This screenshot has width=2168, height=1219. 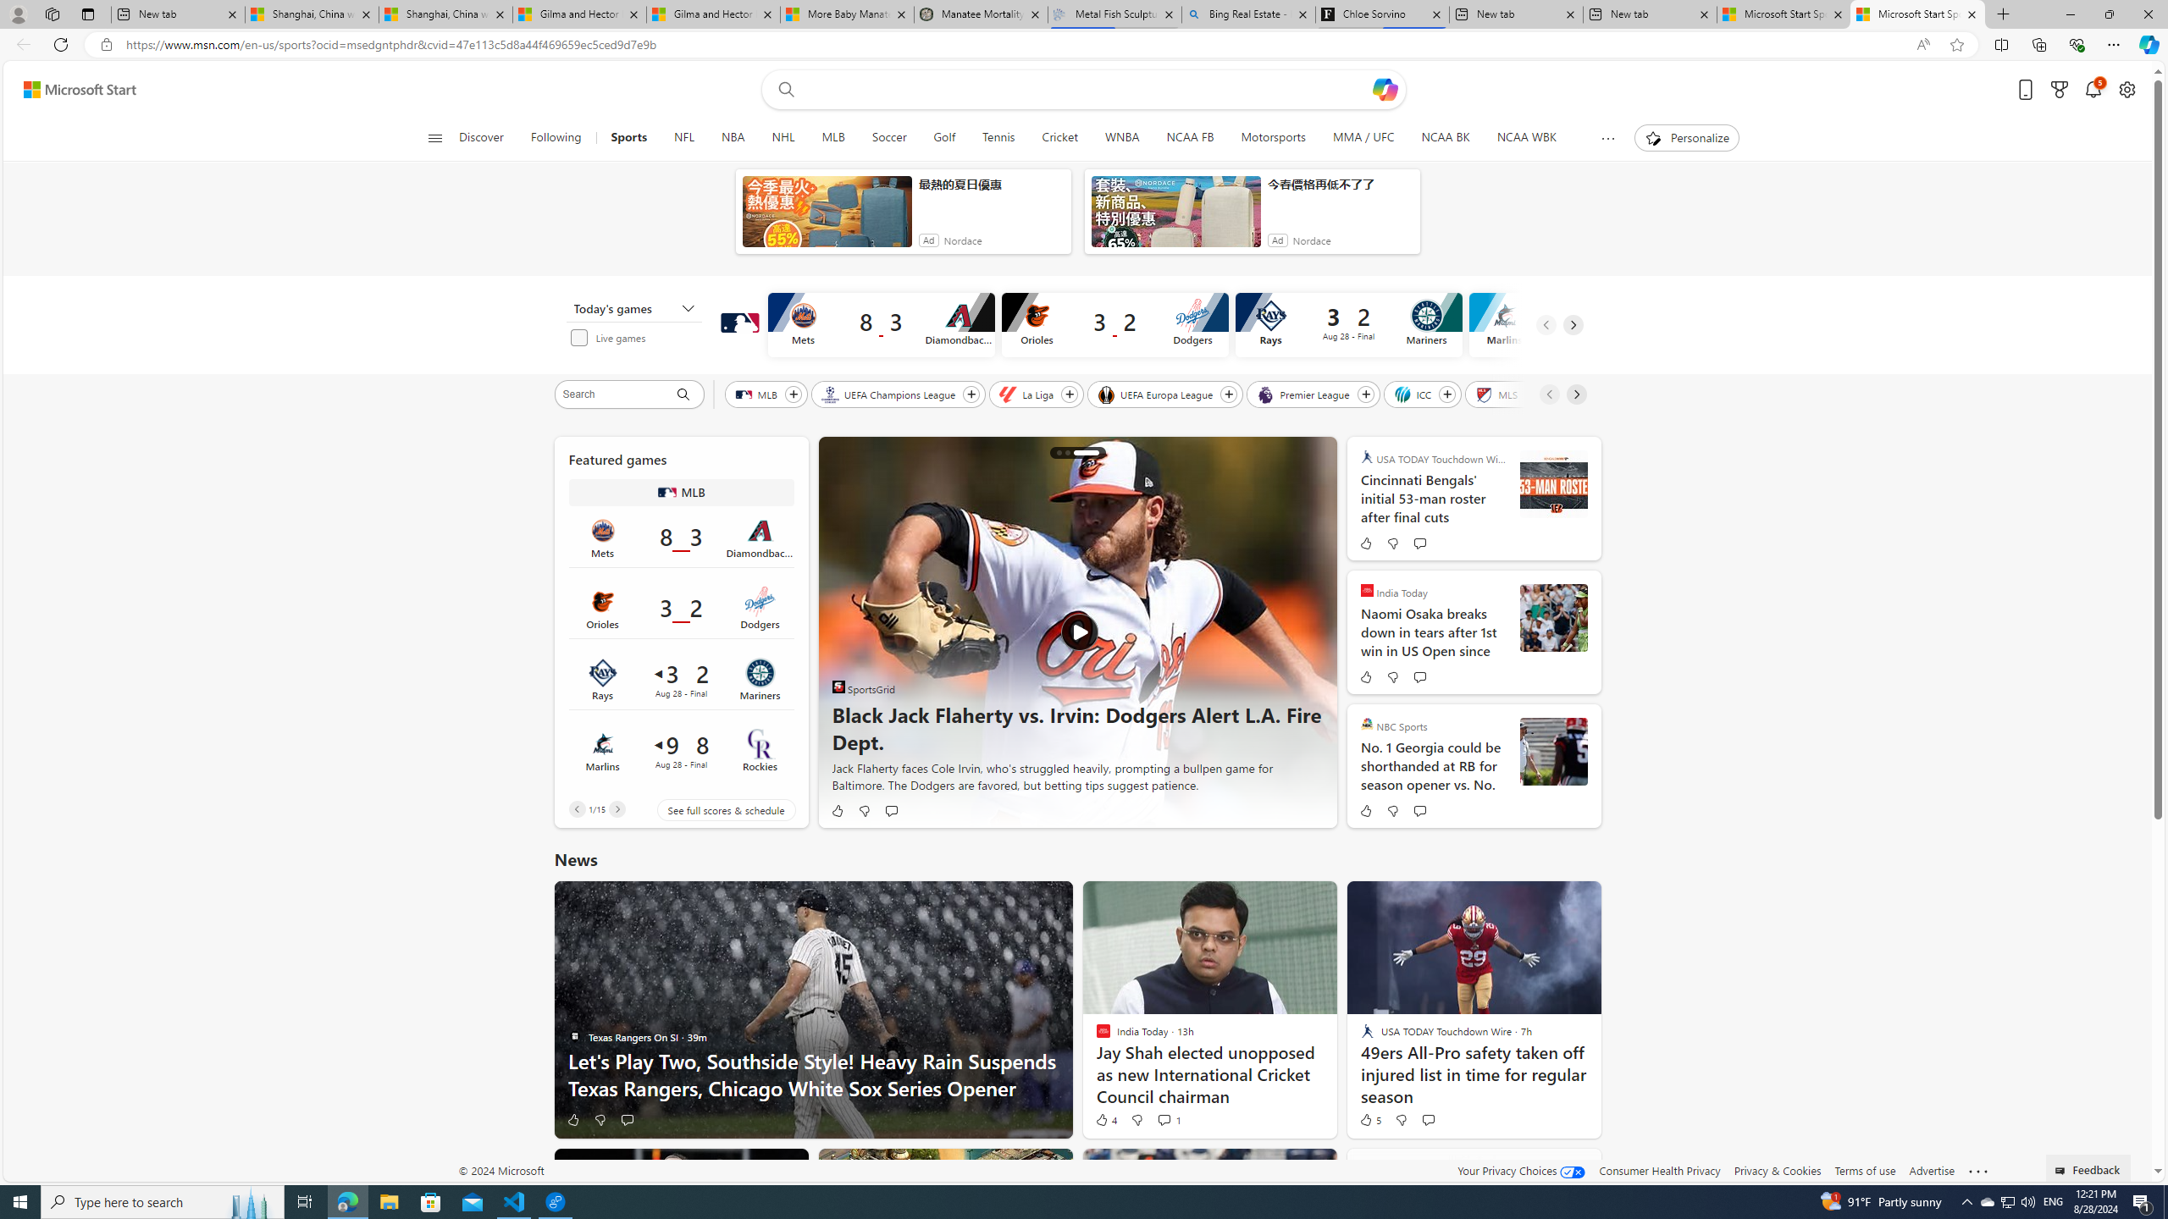 I want to click on Microsoft Start, so click(x=80, y=90).